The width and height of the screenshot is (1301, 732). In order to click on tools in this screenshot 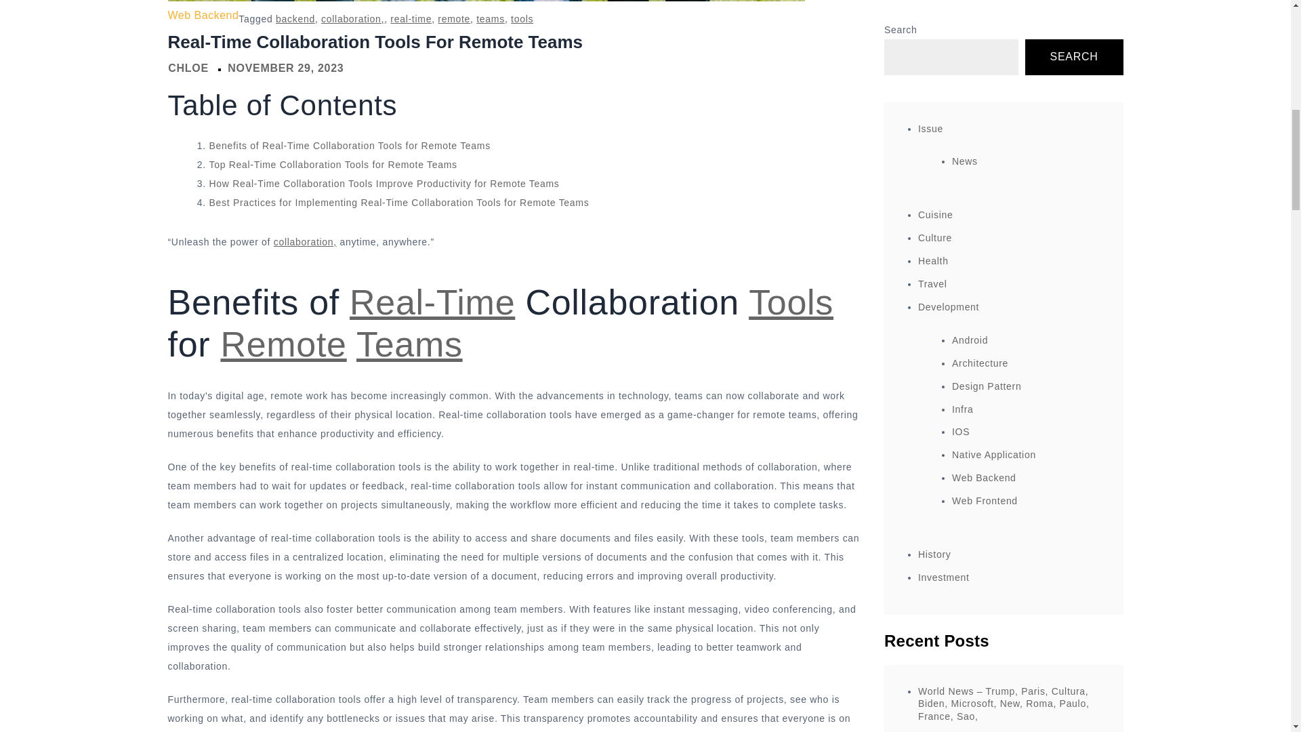, I will do `click(522, 19)`.